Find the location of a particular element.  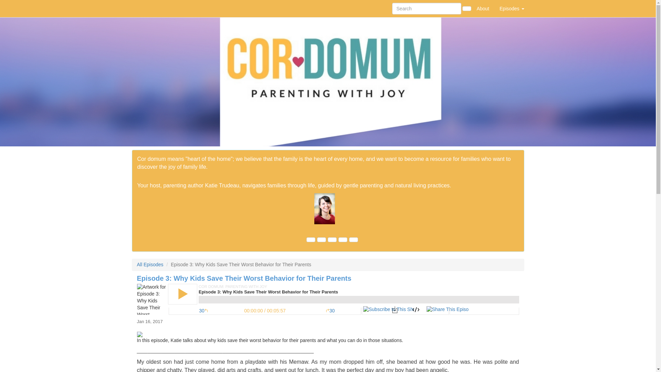

Home Page is located at coordinates (146, 8).